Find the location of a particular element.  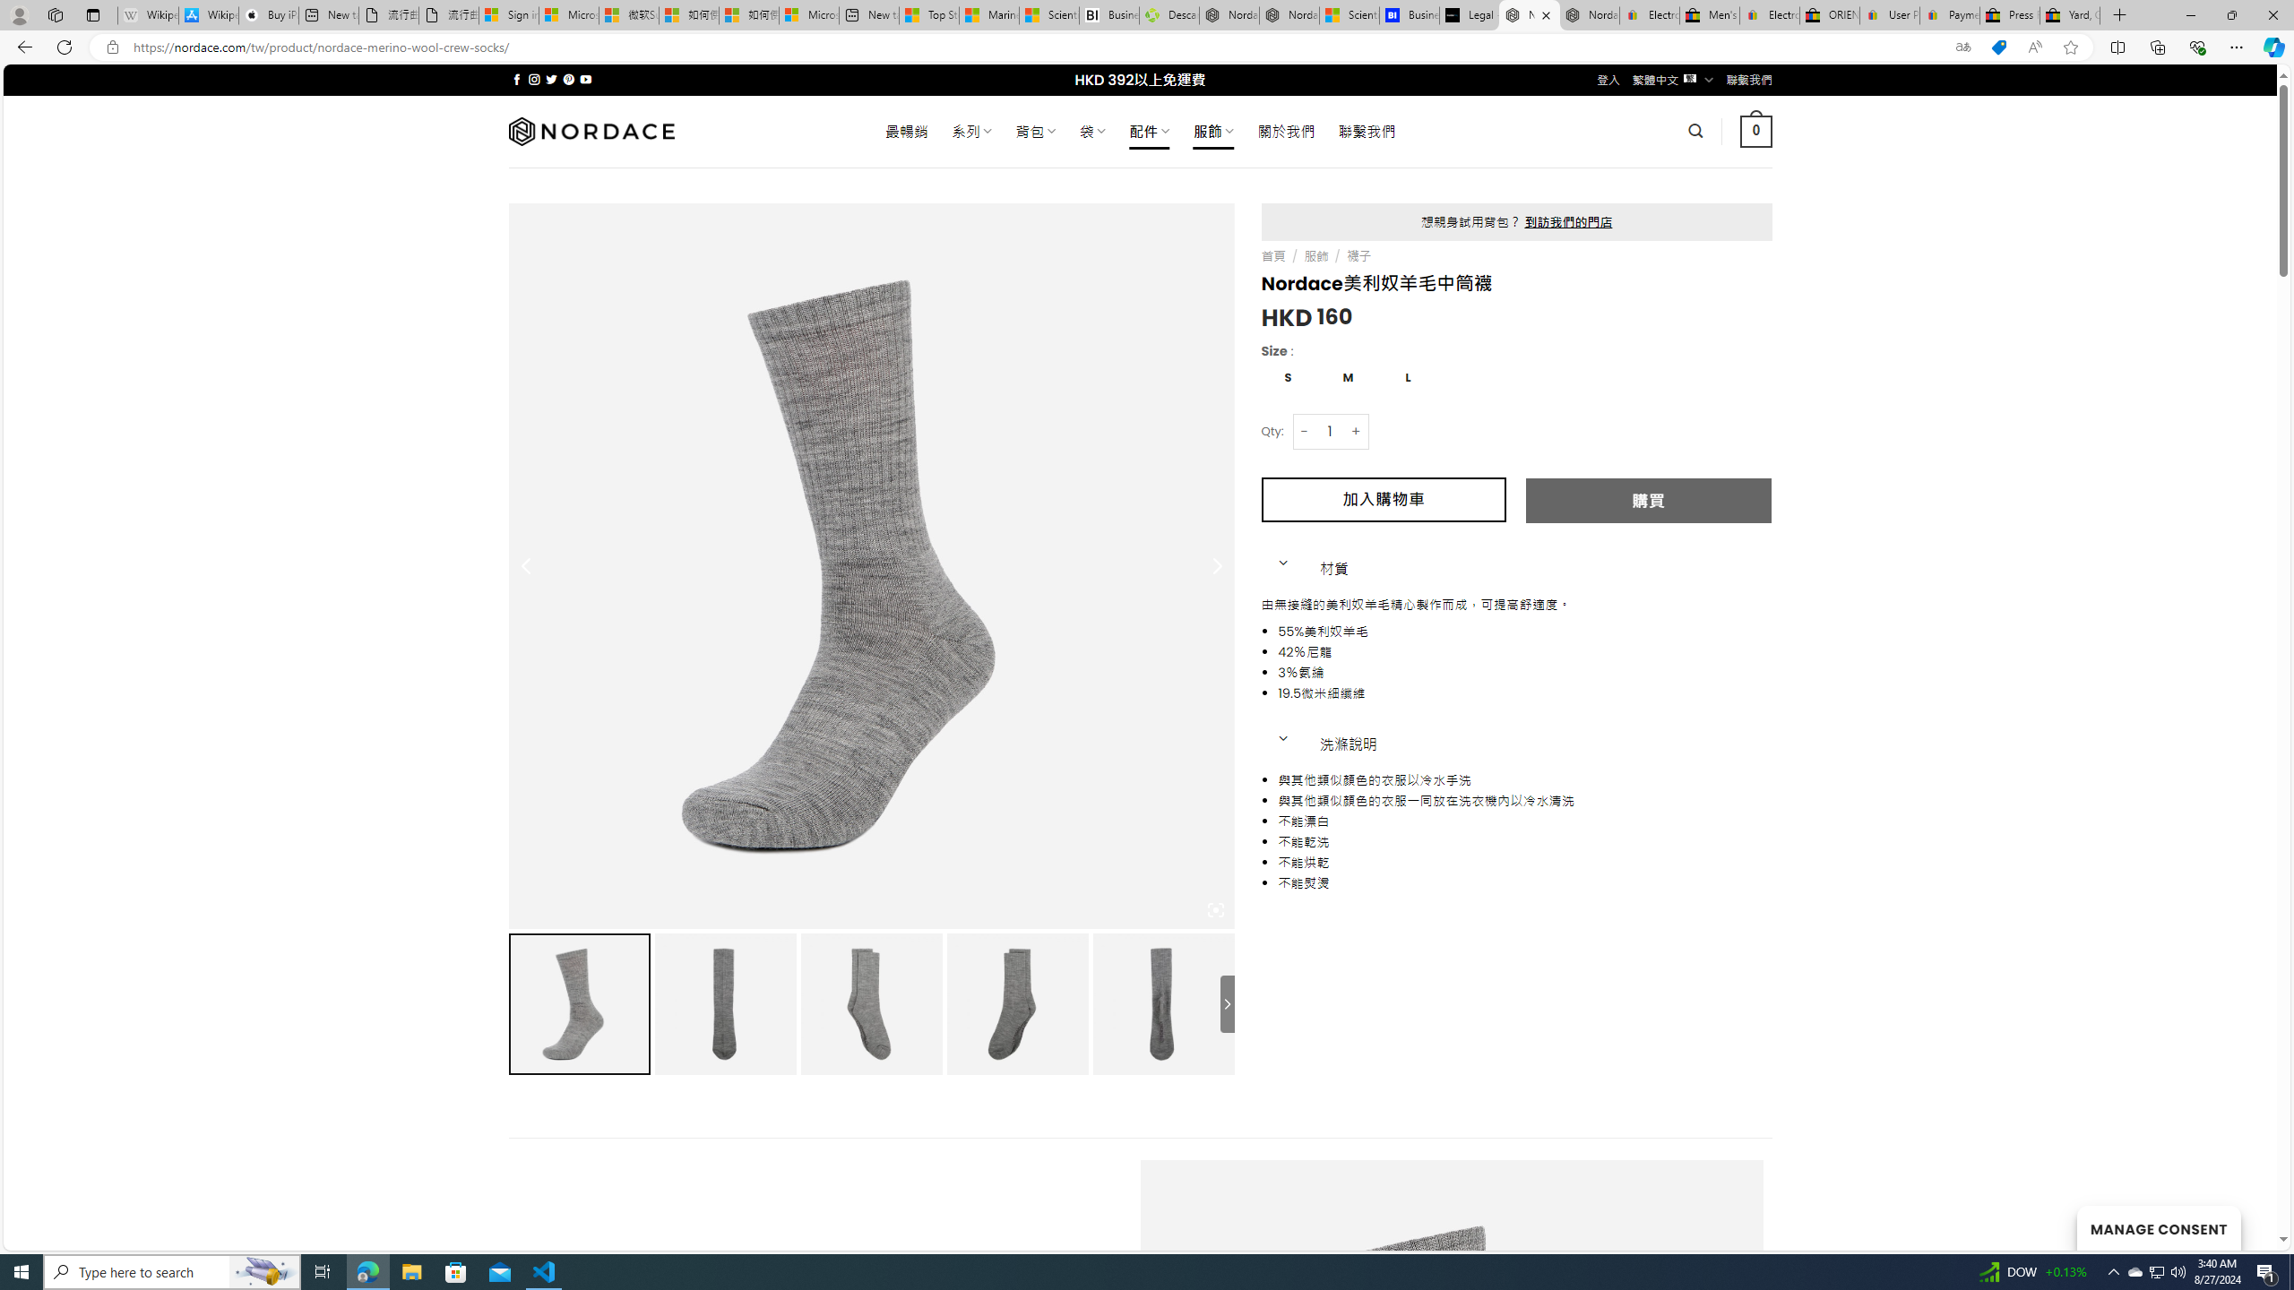

Follow on YouTube is located at coordinates (586, 79).